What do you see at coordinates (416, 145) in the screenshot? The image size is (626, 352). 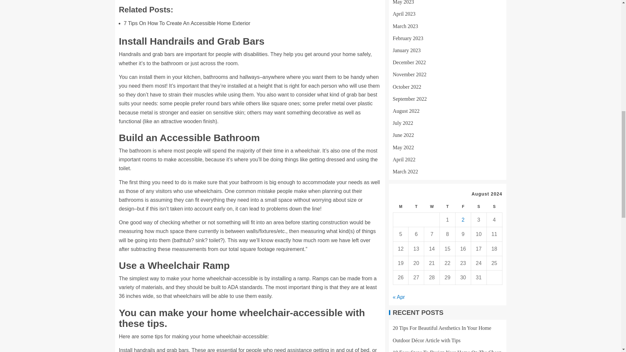 I see `Tuesday` at bounding box center [416, 145].